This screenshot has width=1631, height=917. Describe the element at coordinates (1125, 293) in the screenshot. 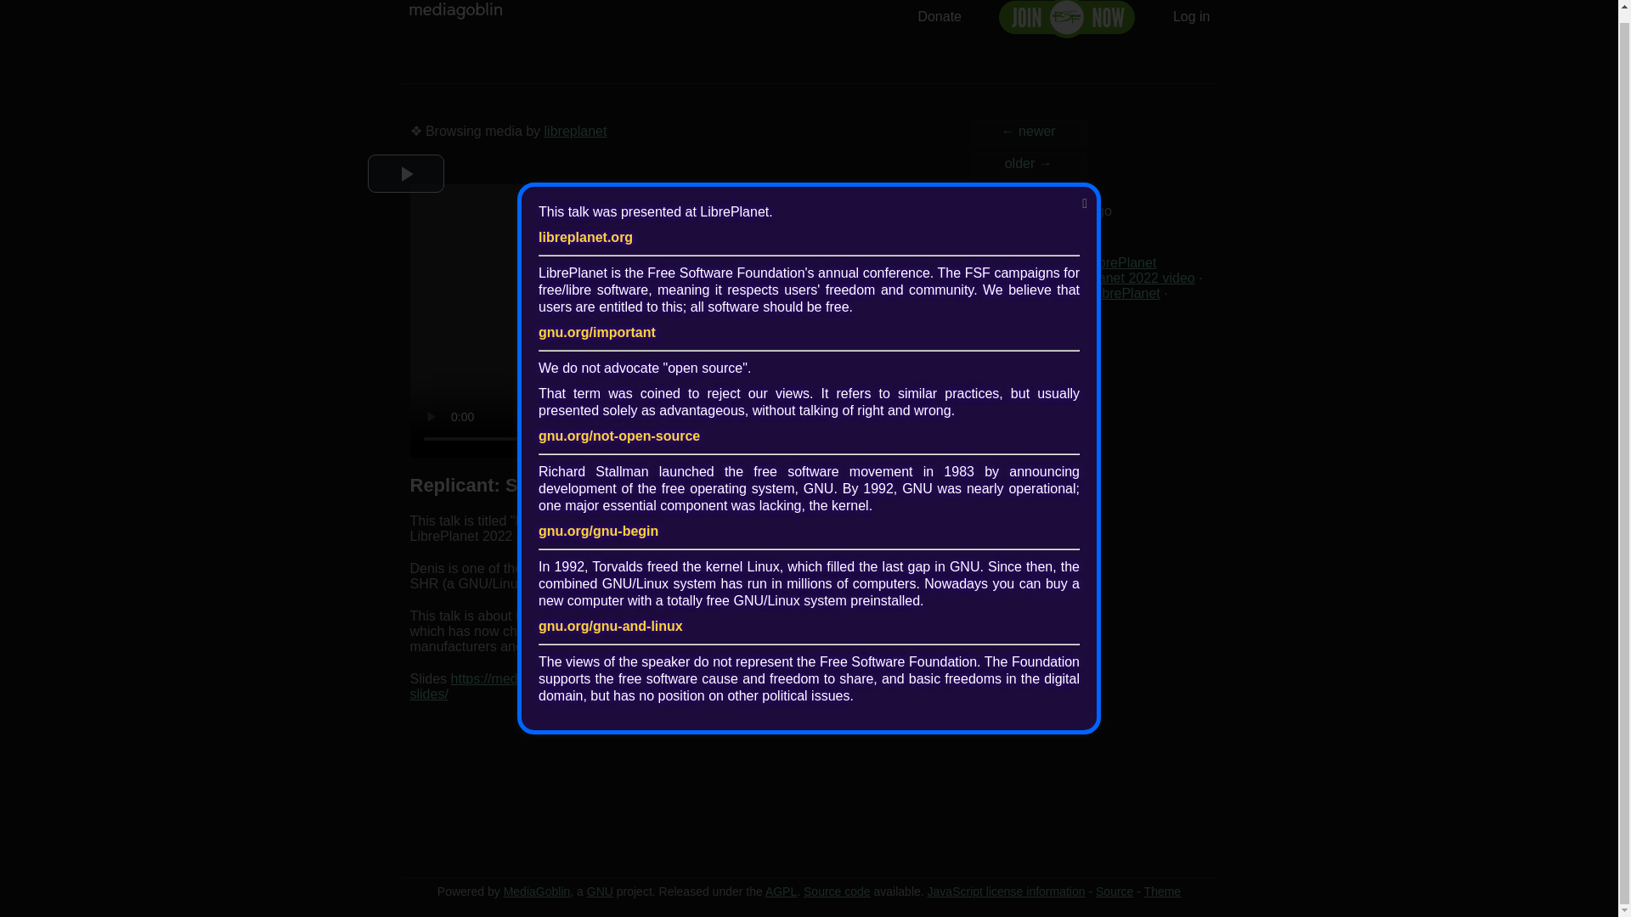

I see `LibrePlanet` at that location.